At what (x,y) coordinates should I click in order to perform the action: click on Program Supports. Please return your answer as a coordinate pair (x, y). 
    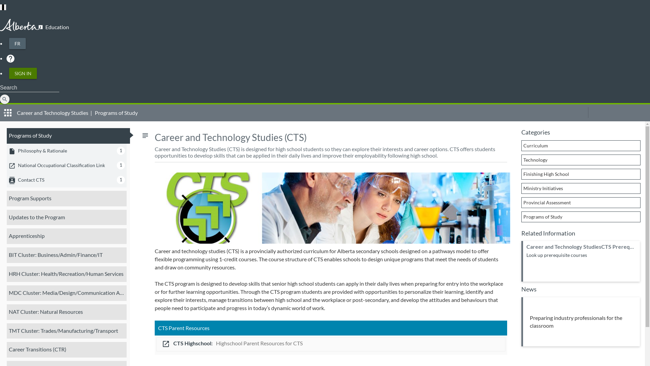
    Looking at the image, I should click on (67, 199).